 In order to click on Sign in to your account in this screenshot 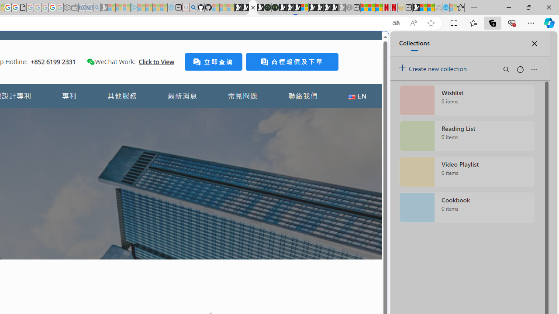, I will do `click(305, 8)`.